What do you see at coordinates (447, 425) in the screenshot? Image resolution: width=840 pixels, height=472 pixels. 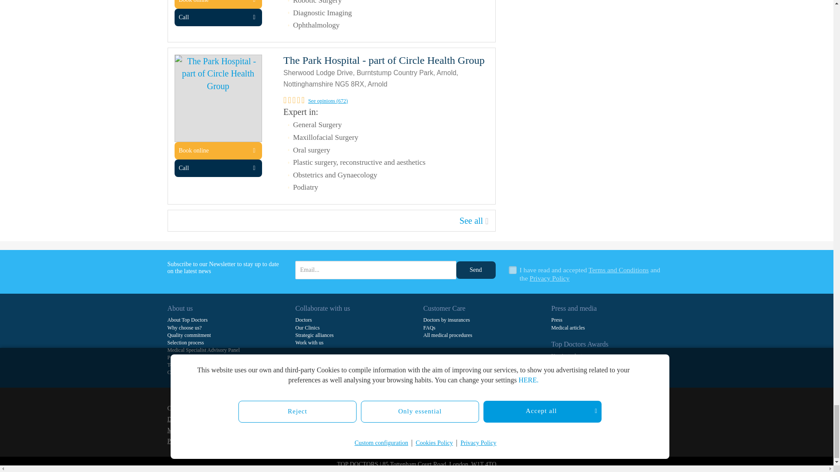 I see `Top Doctors en Twitter` at bounding box center [447, 425].